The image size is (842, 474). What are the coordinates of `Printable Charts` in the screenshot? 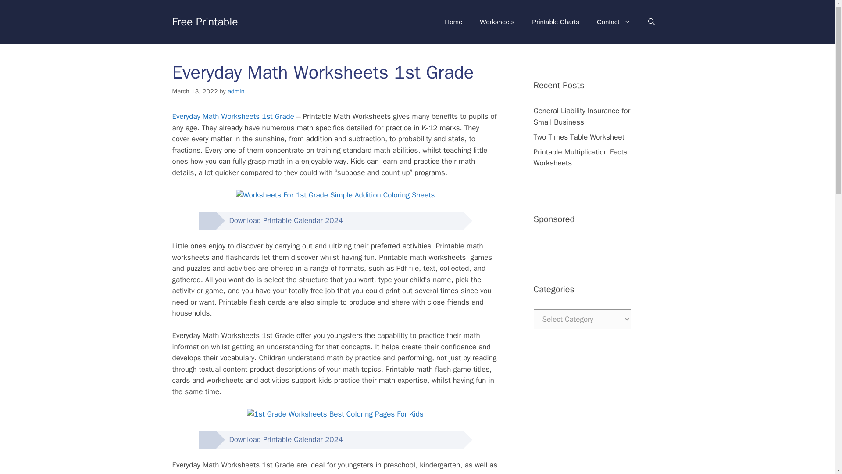 It's located at (555, 22).